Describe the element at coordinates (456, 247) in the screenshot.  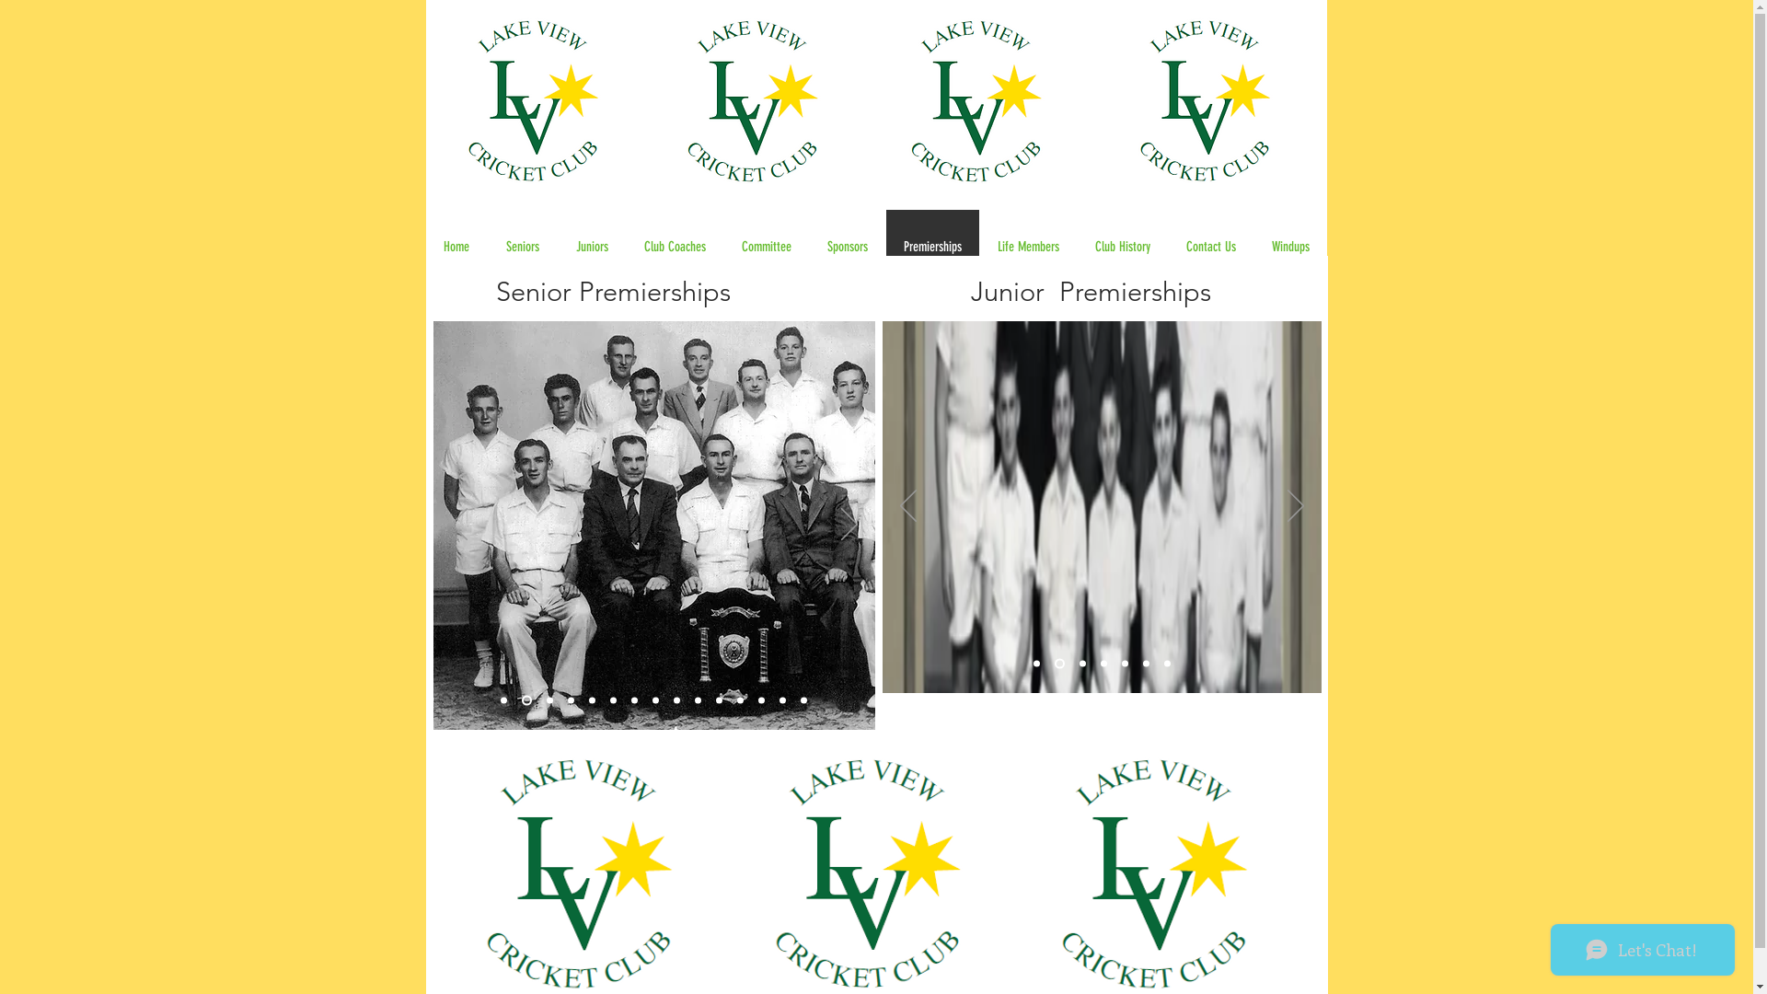
I see `Home` at that location.